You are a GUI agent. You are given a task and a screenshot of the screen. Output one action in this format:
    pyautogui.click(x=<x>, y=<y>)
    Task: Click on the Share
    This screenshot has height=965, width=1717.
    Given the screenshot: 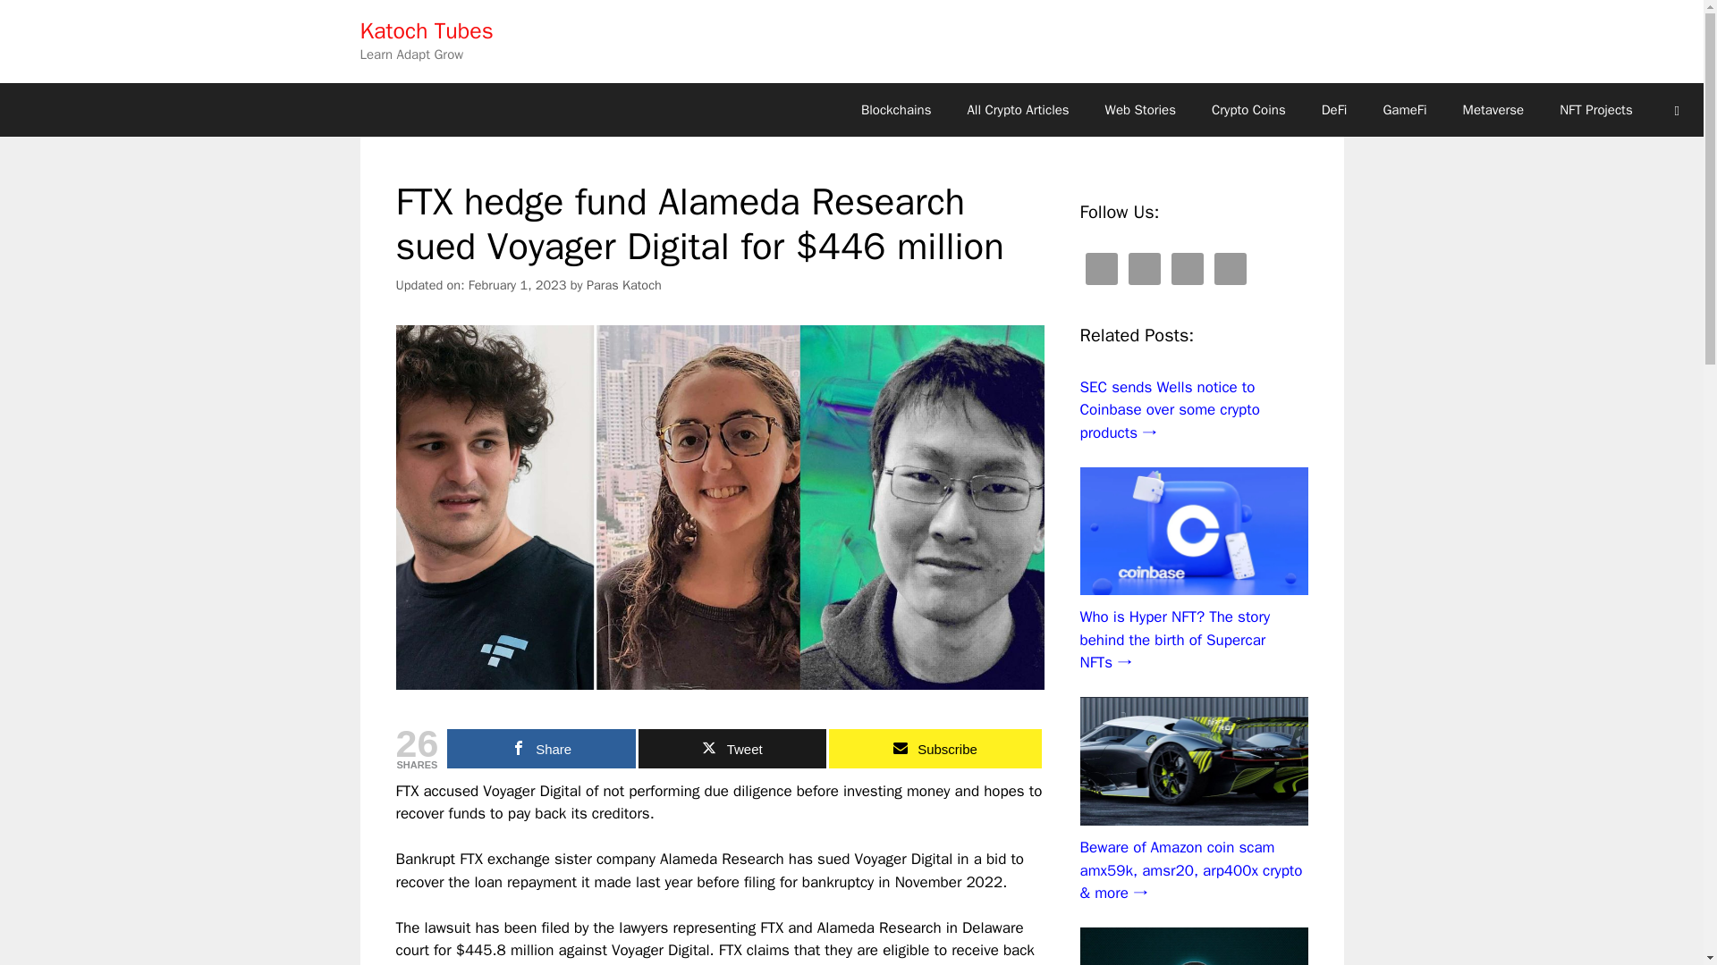 What is the action you would take?
    pyautogui.click(x=540, y=749)
    